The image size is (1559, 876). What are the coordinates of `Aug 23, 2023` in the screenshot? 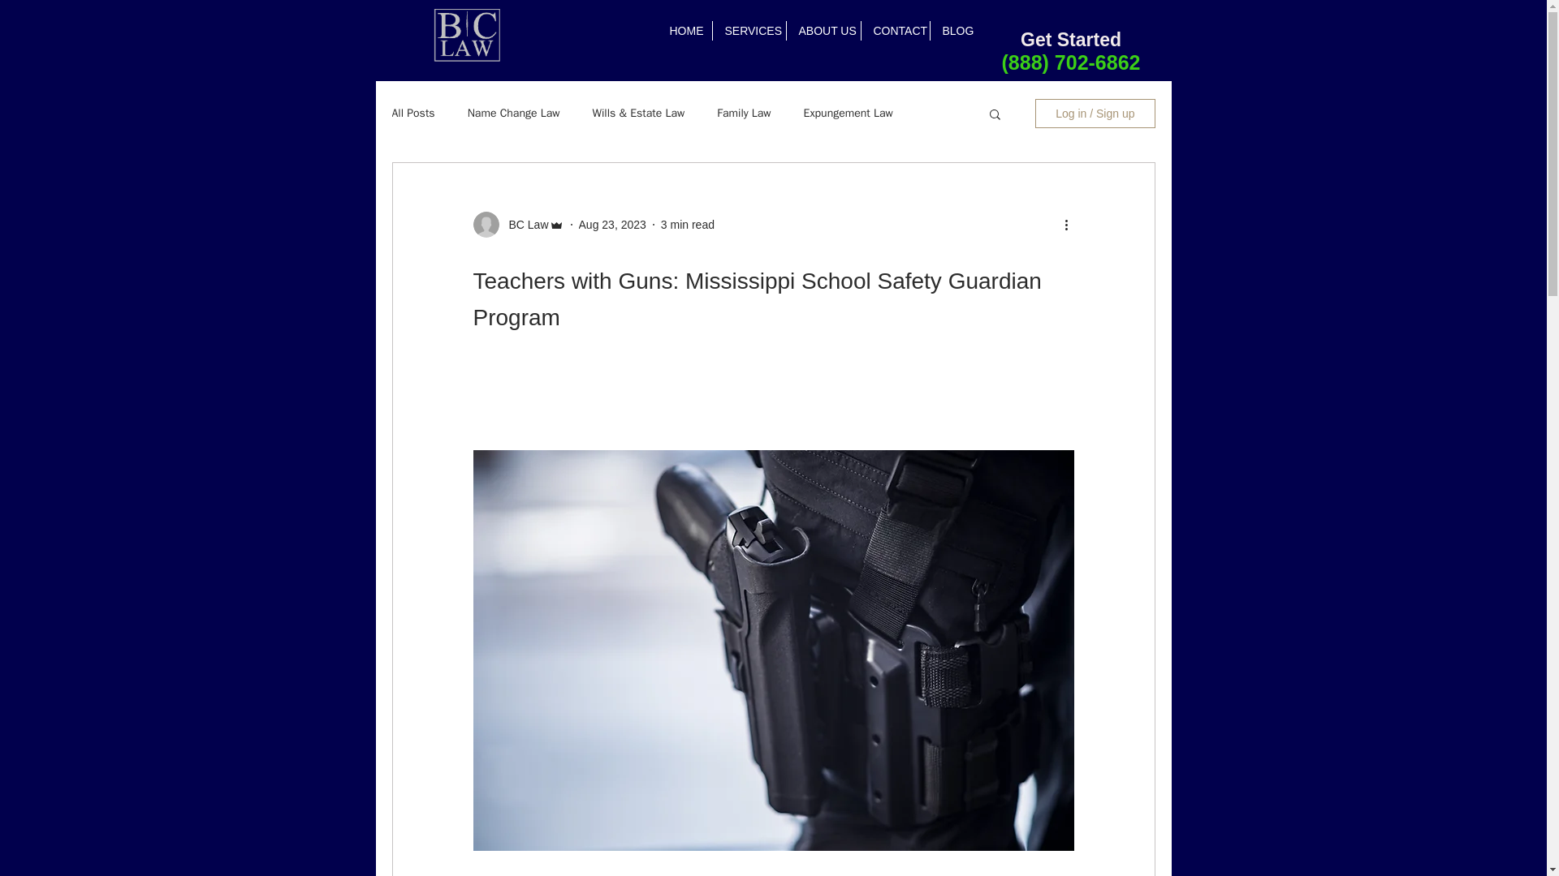 It's located at (612, 224).